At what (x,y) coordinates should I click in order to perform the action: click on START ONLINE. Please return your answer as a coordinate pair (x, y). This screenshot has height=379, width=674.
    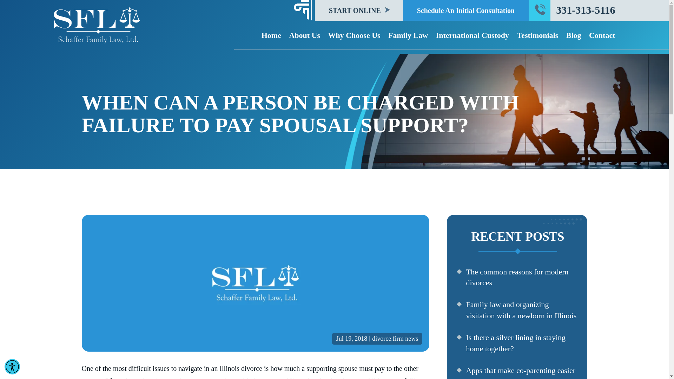
    Looking at the image, I should click on (359, 11).